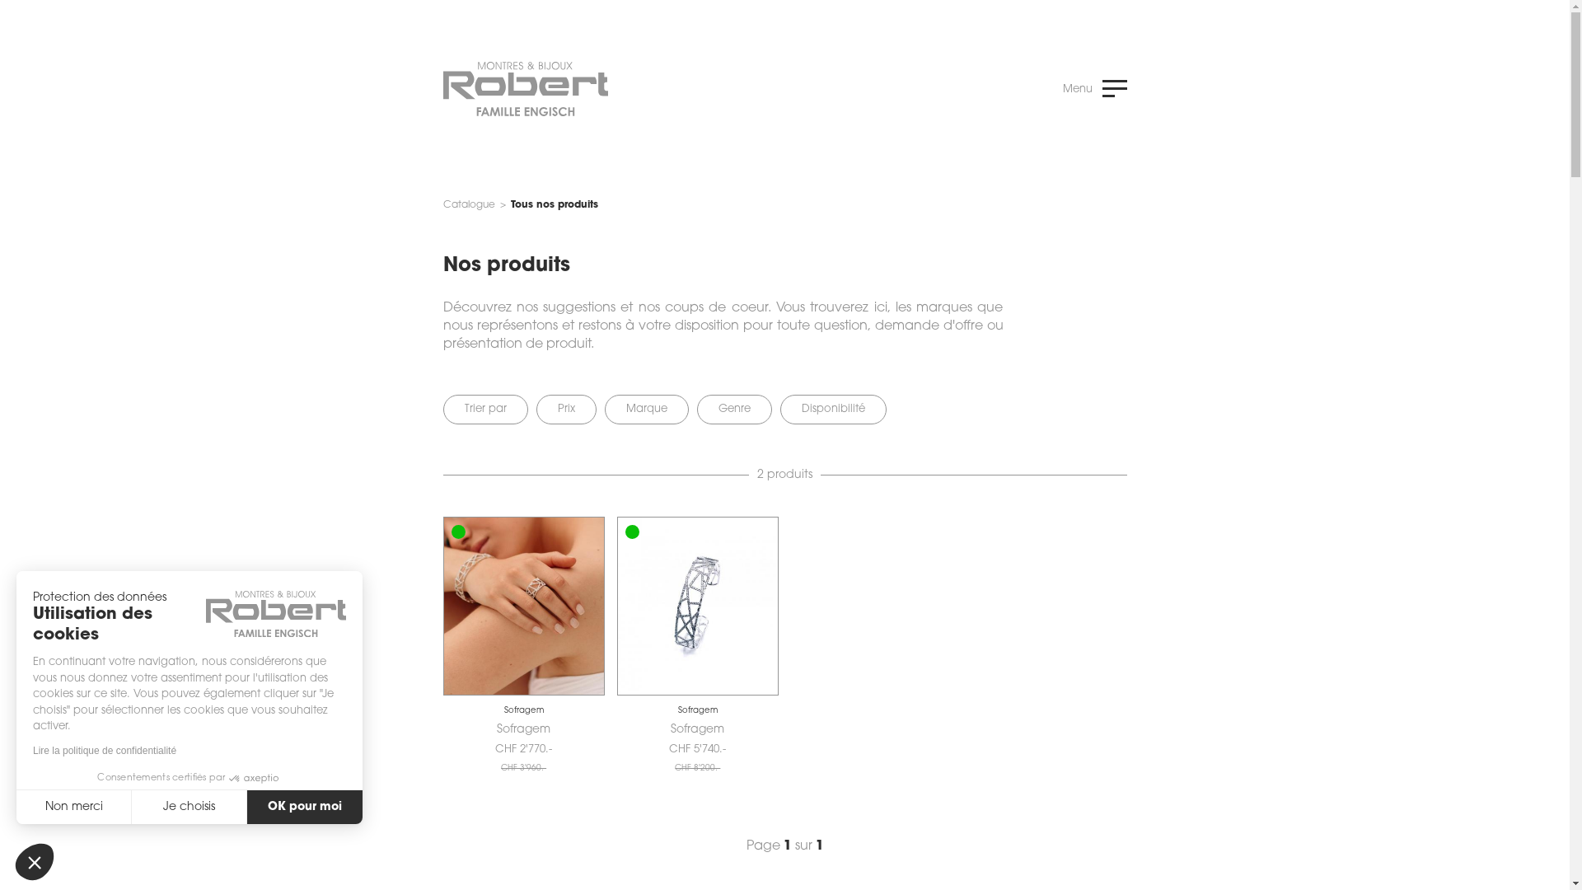 This screenshot has height=890, width=1582. Describe the element at coordinates (190, 807) in the screenshot. I see `Je choisis` at that location.